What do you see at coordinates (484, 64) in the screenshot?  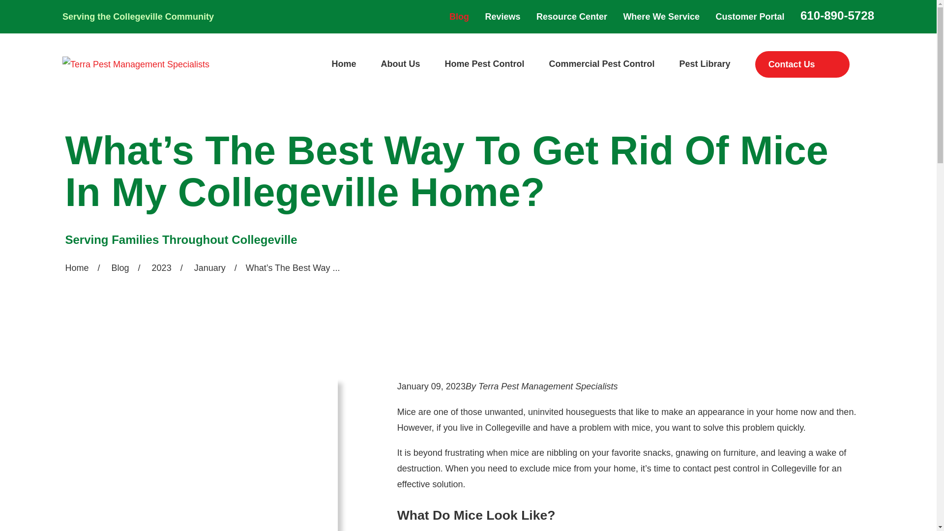 I see `Home Pest Control` at bounding box center [484, 64].